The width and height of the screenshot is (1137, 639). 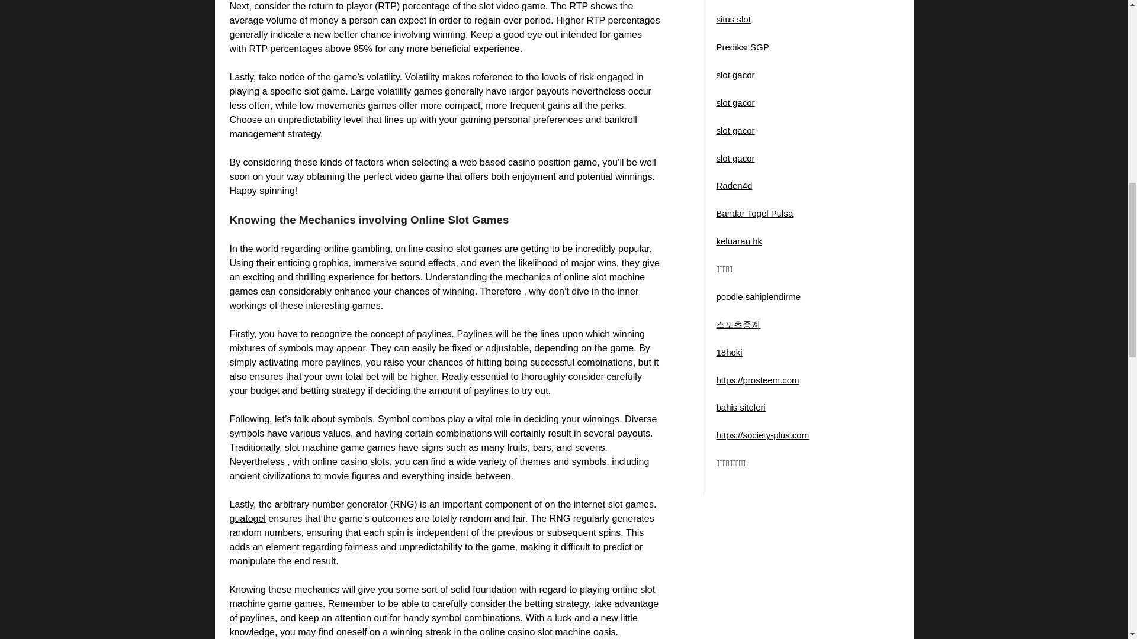 I want to click on Bandar Togel Pulsa, so click(x=754, y=213).